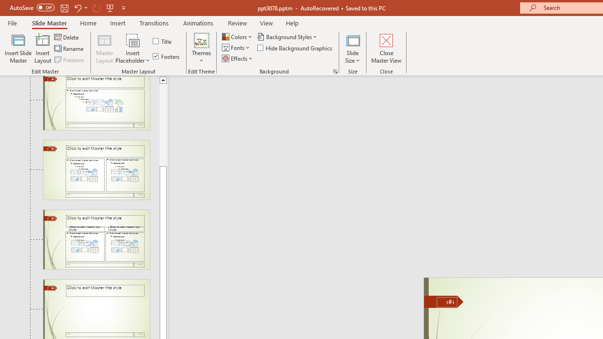 This screenshot has width=603, height=339. What do you see at coordinates (163, 41) in the screenshot?
I see `Title` at bounding box center [163, 41].